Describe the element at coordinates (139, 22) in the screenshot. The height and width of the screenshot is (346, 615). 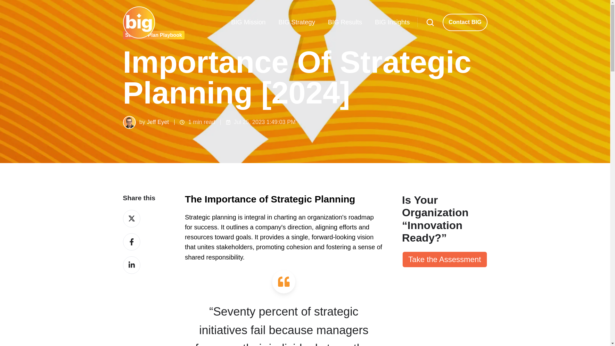
I see `BIG Logo` at that location.